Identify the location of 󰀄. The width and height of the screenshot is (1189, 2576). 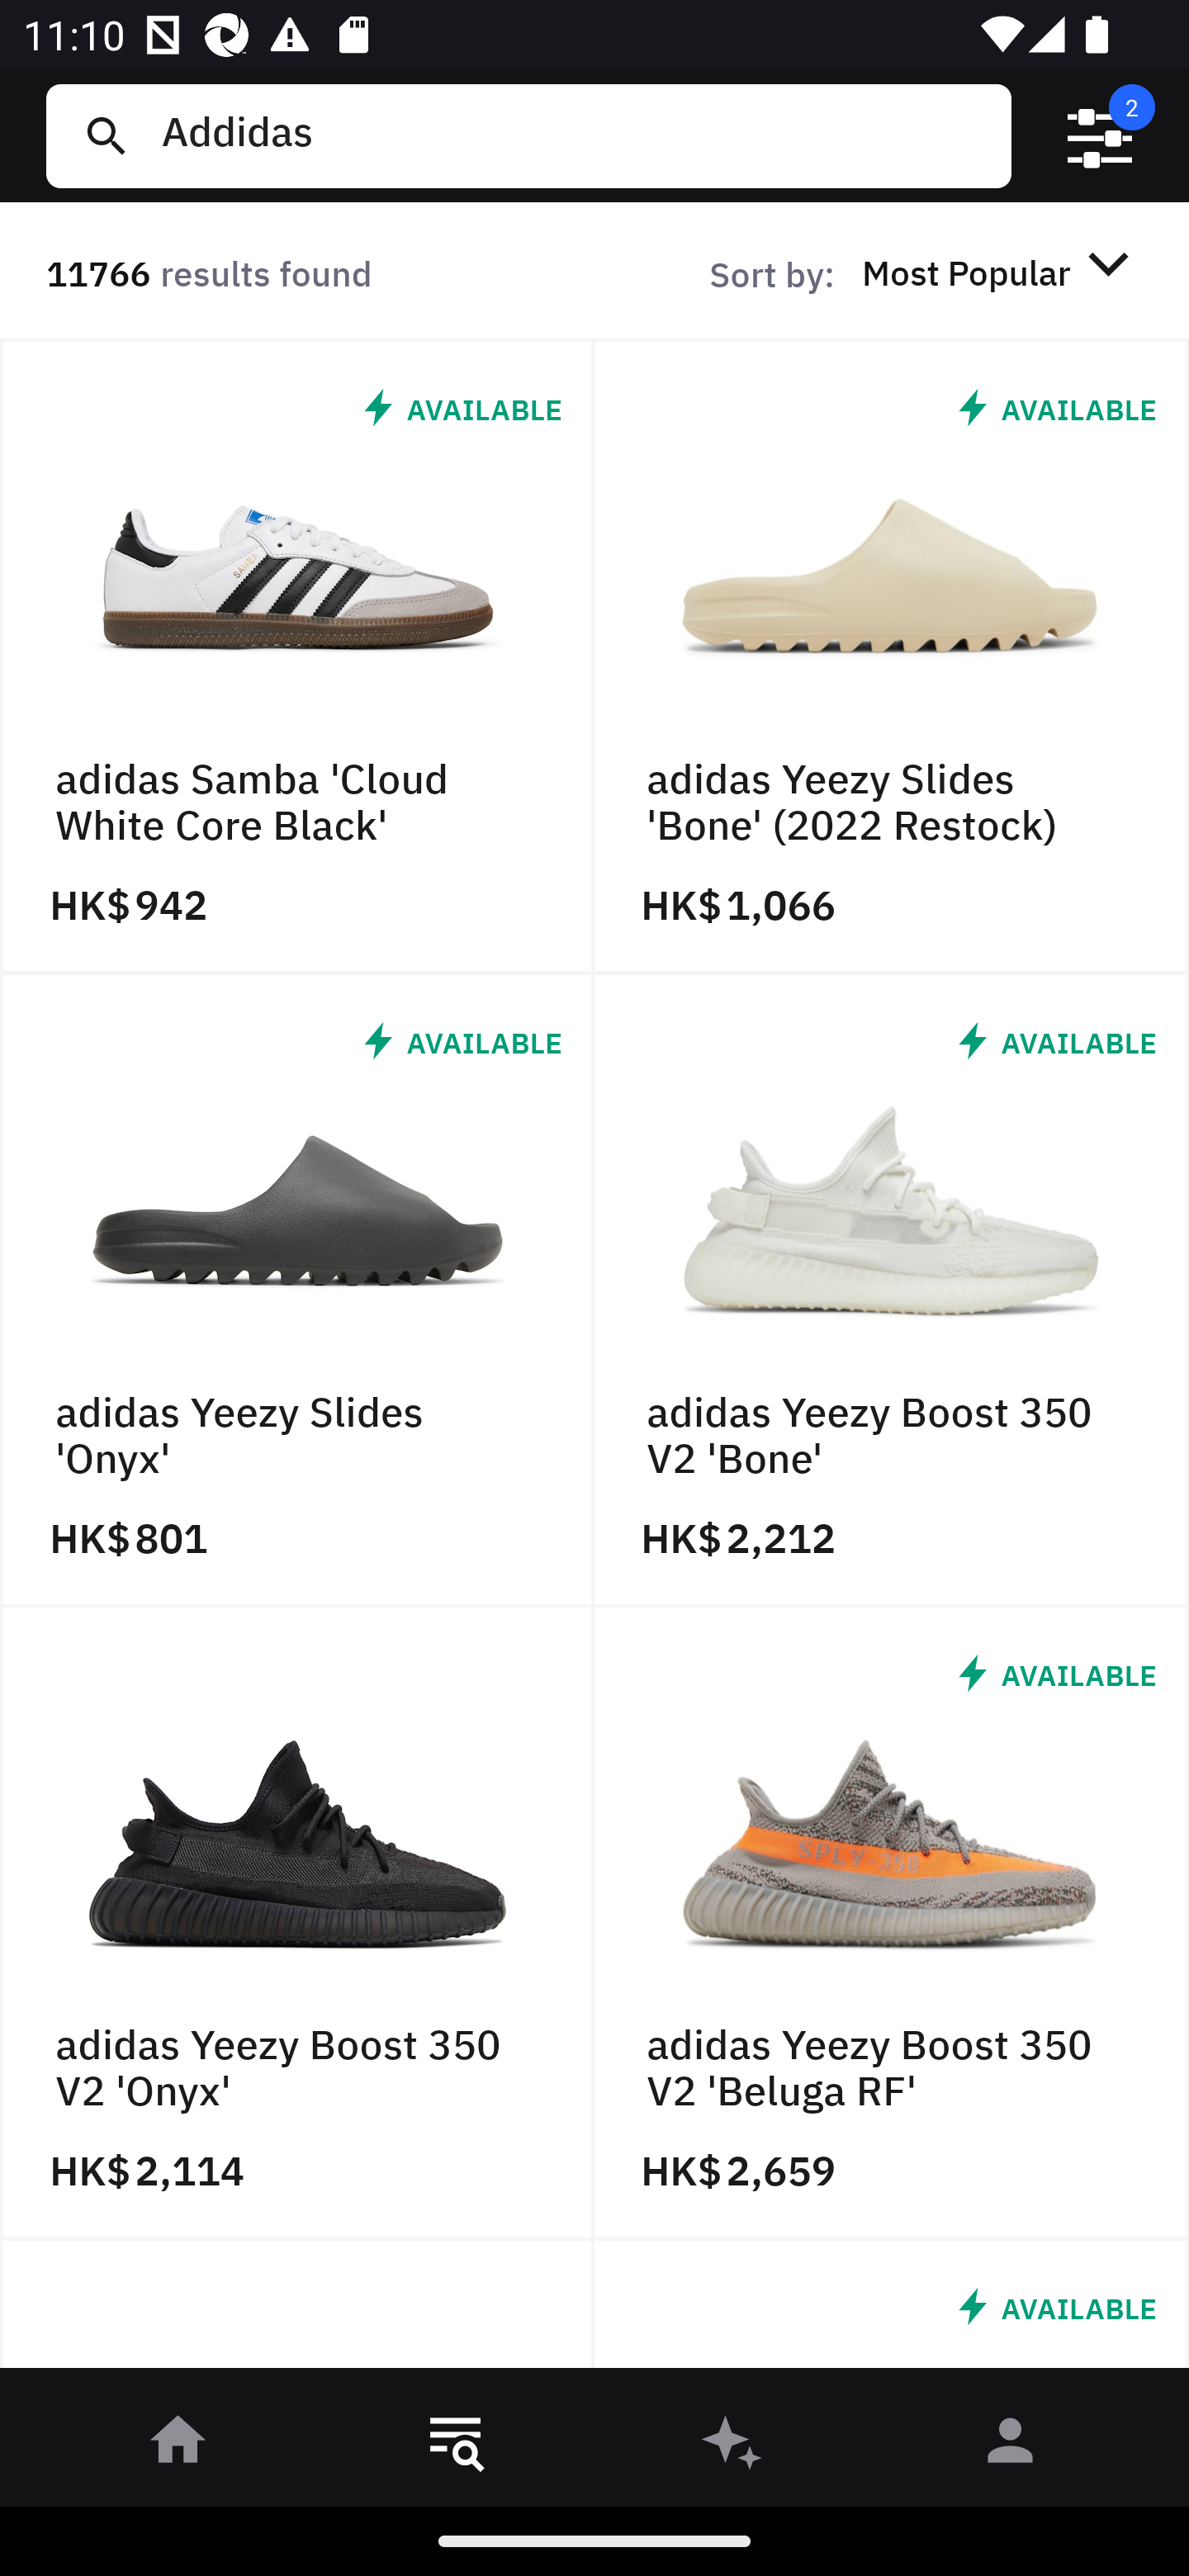
(1011, 2446).